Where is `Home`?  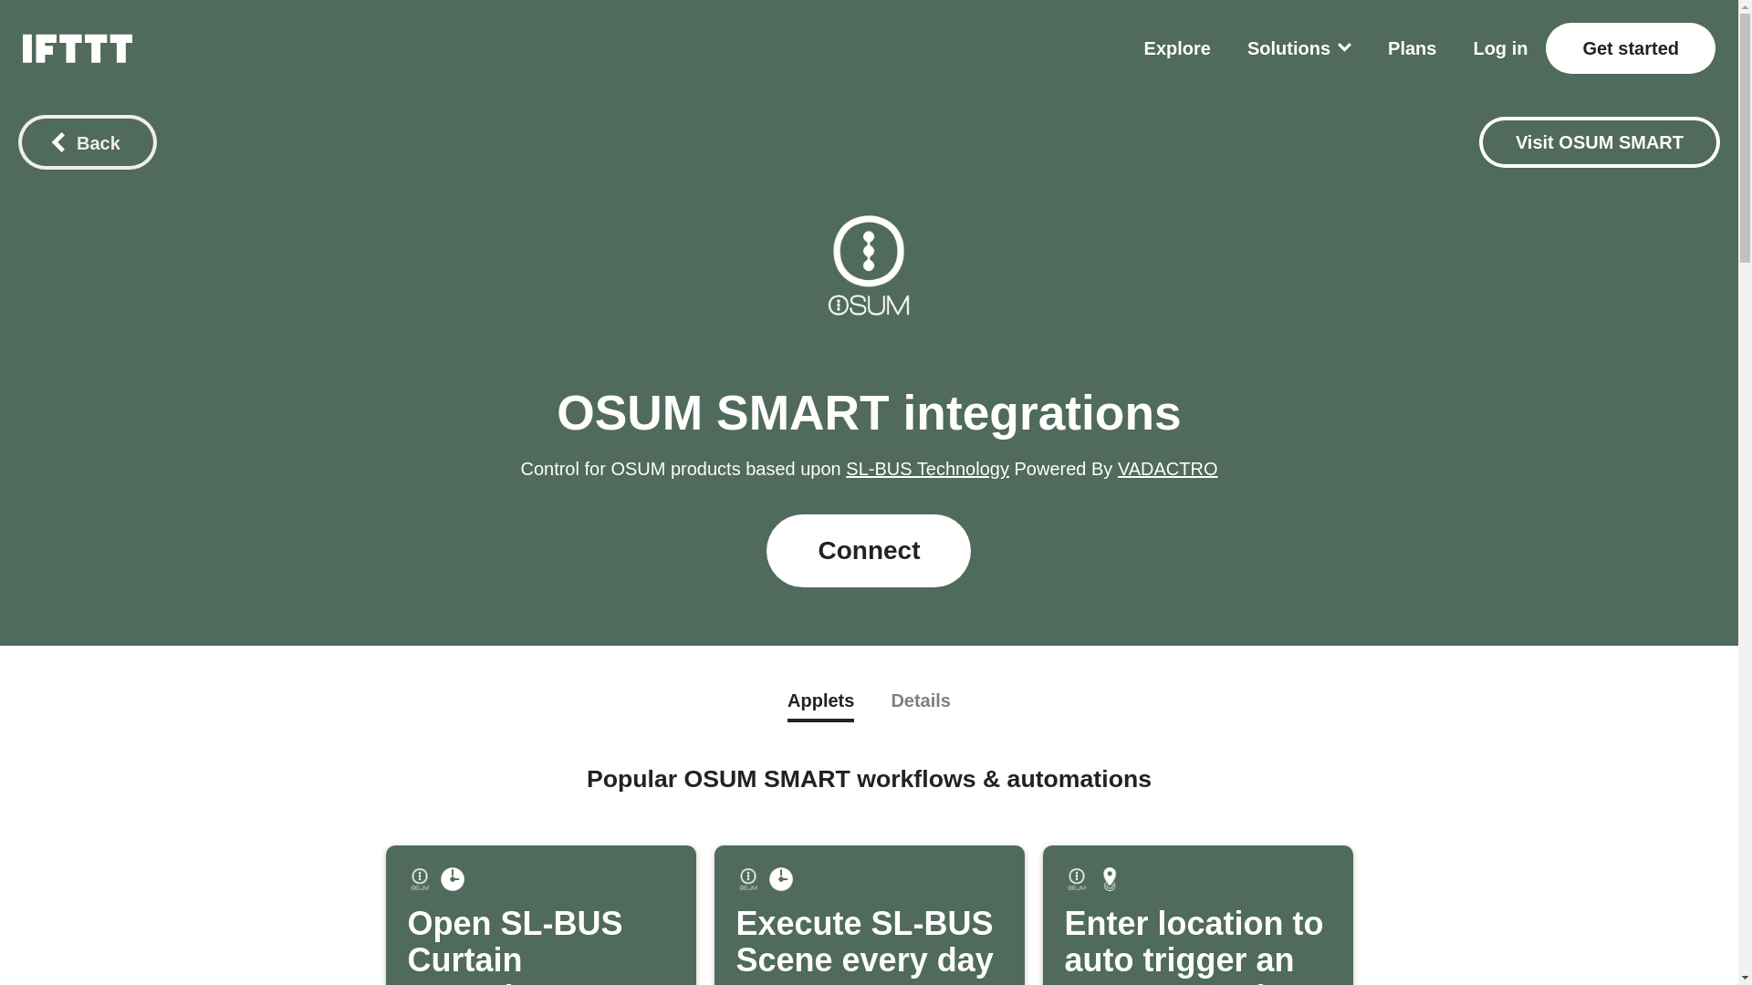 Home is located at coordinates (1599, 142).